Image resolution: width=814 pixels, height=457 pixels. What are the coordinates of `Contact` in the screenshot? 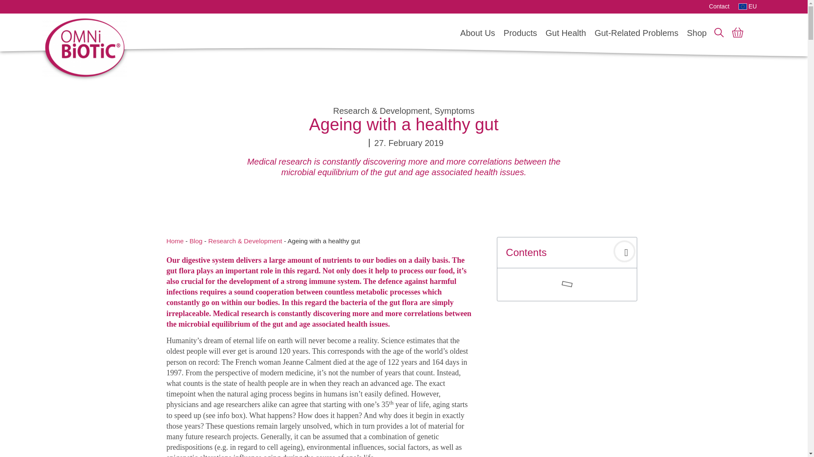 It's located at (719, 6).